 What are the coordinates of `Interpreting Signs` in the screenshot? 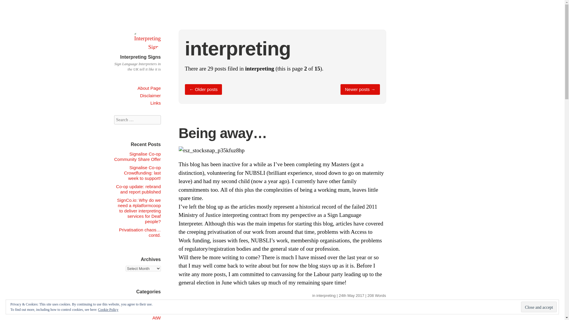 It's located at (140, 57).